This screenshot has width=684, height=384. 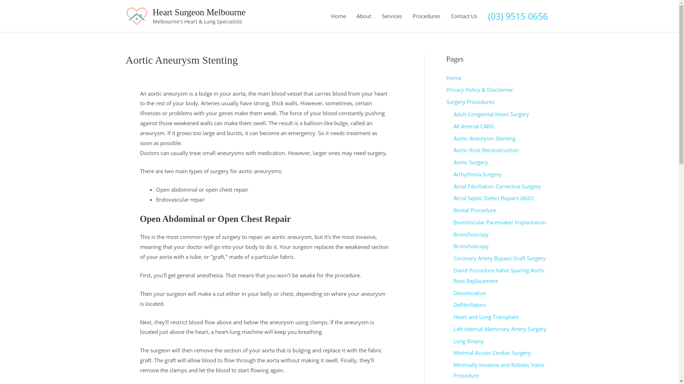 I want to click on Services, so click(x=392, y=16).